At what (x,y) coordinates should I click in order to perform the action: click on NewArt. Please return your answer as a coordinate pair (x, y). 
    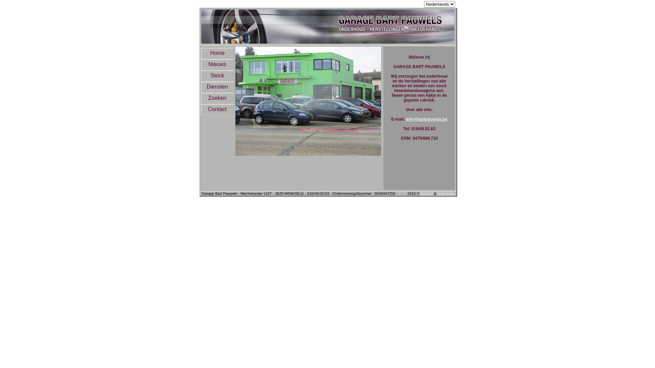
    Looking at the image, I should click on (427, 194).